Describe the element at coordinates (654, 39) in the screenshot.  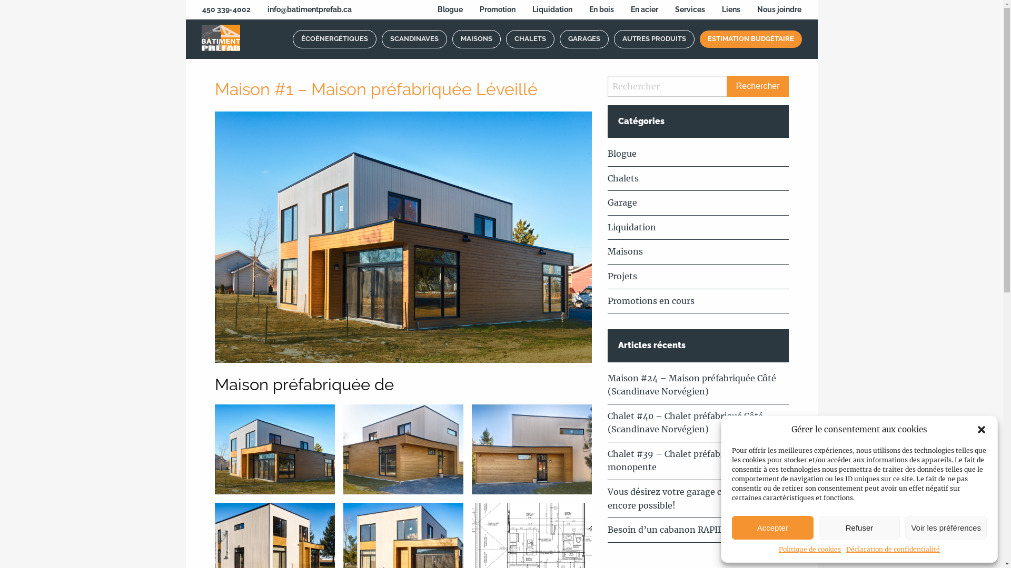
I see `AUTRES PRODUITS` at that location.